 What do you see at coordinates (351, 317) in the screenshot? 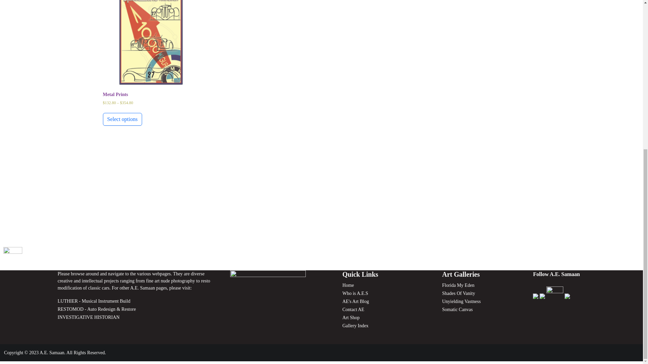
I see `Art Shop` at bounding box center [351, 317].